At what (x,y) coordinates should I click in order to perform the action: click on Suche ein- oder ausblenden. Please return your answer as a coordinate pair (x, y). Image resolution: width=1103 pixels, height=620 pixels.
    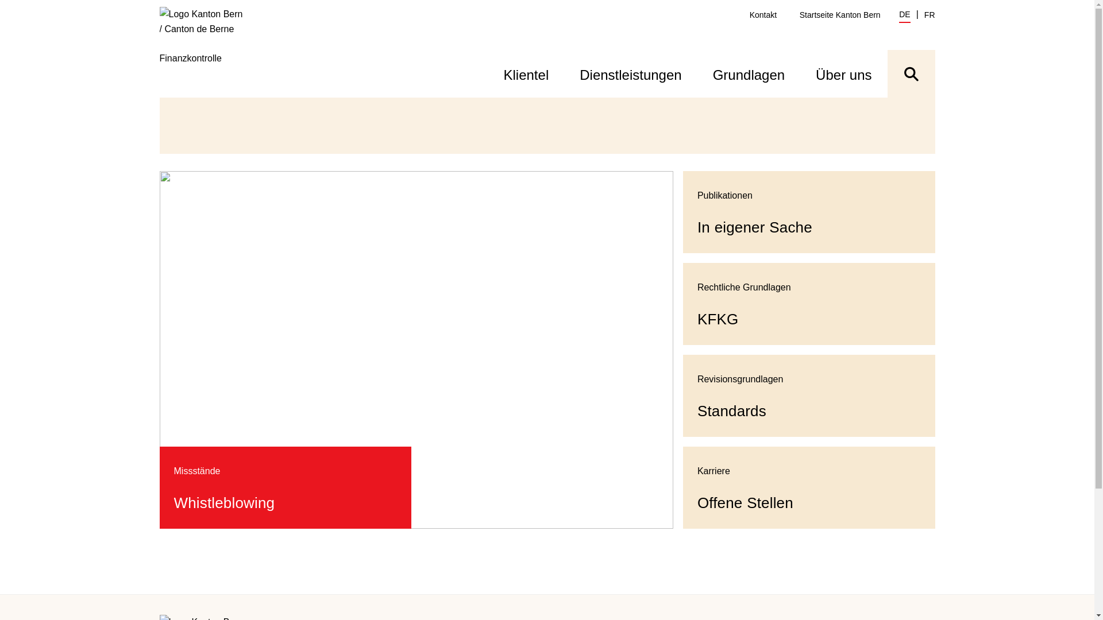
    Looking at the image, I should click on (911, 73).